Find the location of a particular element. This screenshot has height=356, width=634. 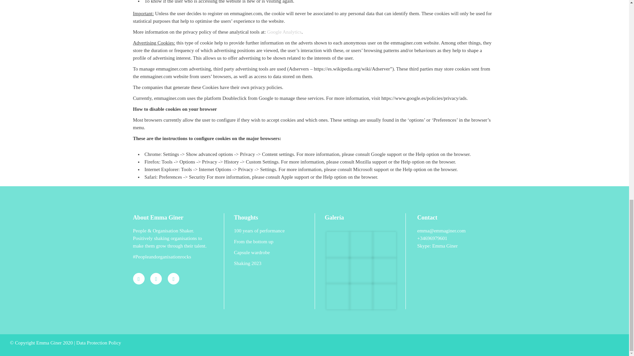

100 years of performance is located at coordinates (269, 231).